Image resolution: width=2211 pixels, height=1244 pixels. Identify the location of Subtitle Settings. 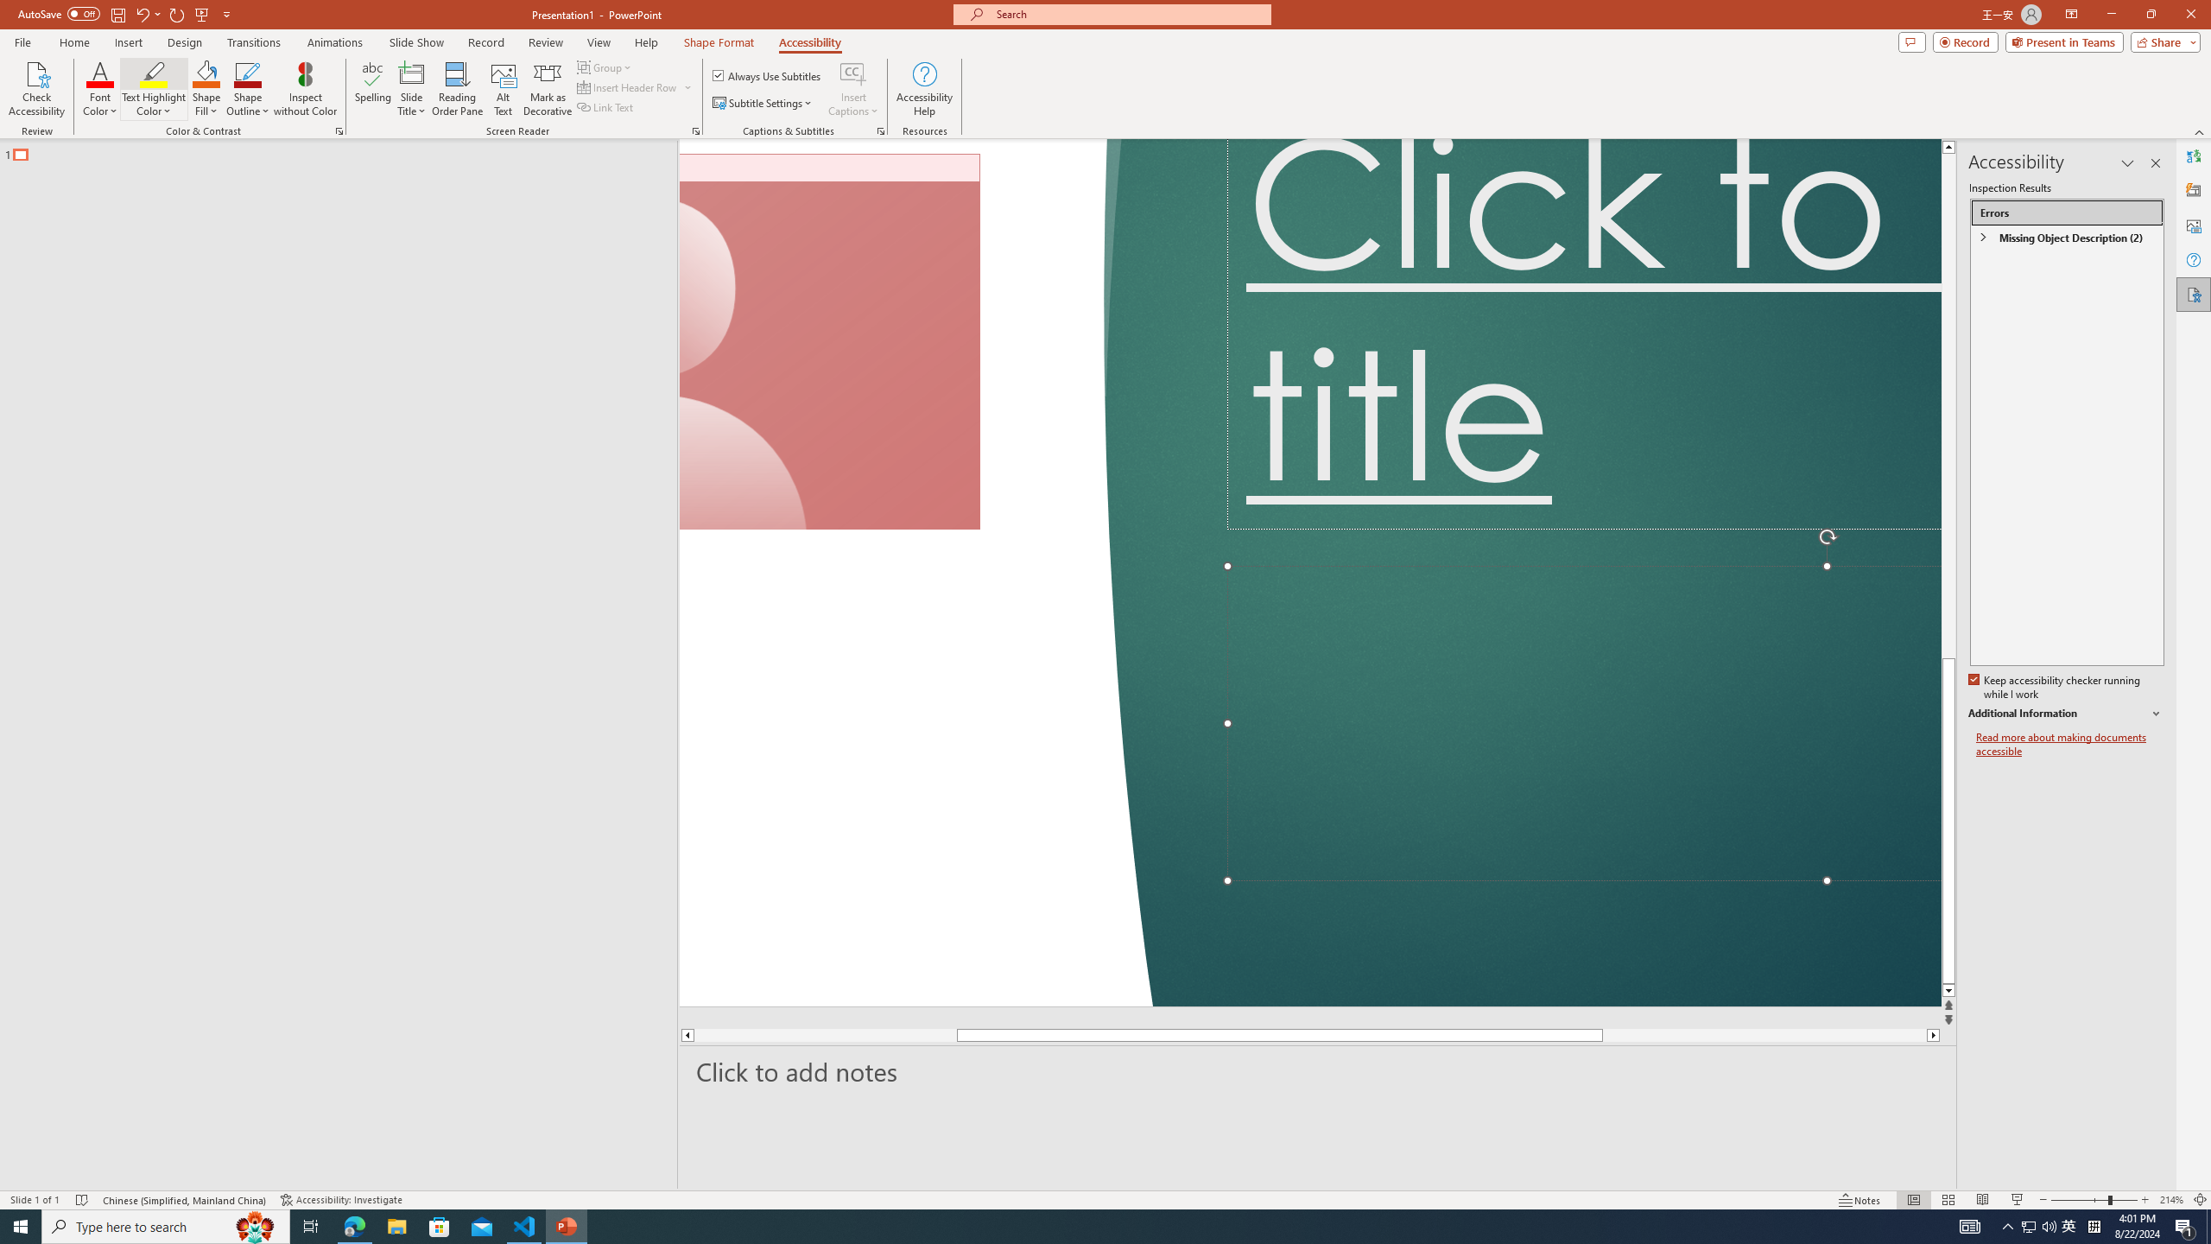
(763, 104).